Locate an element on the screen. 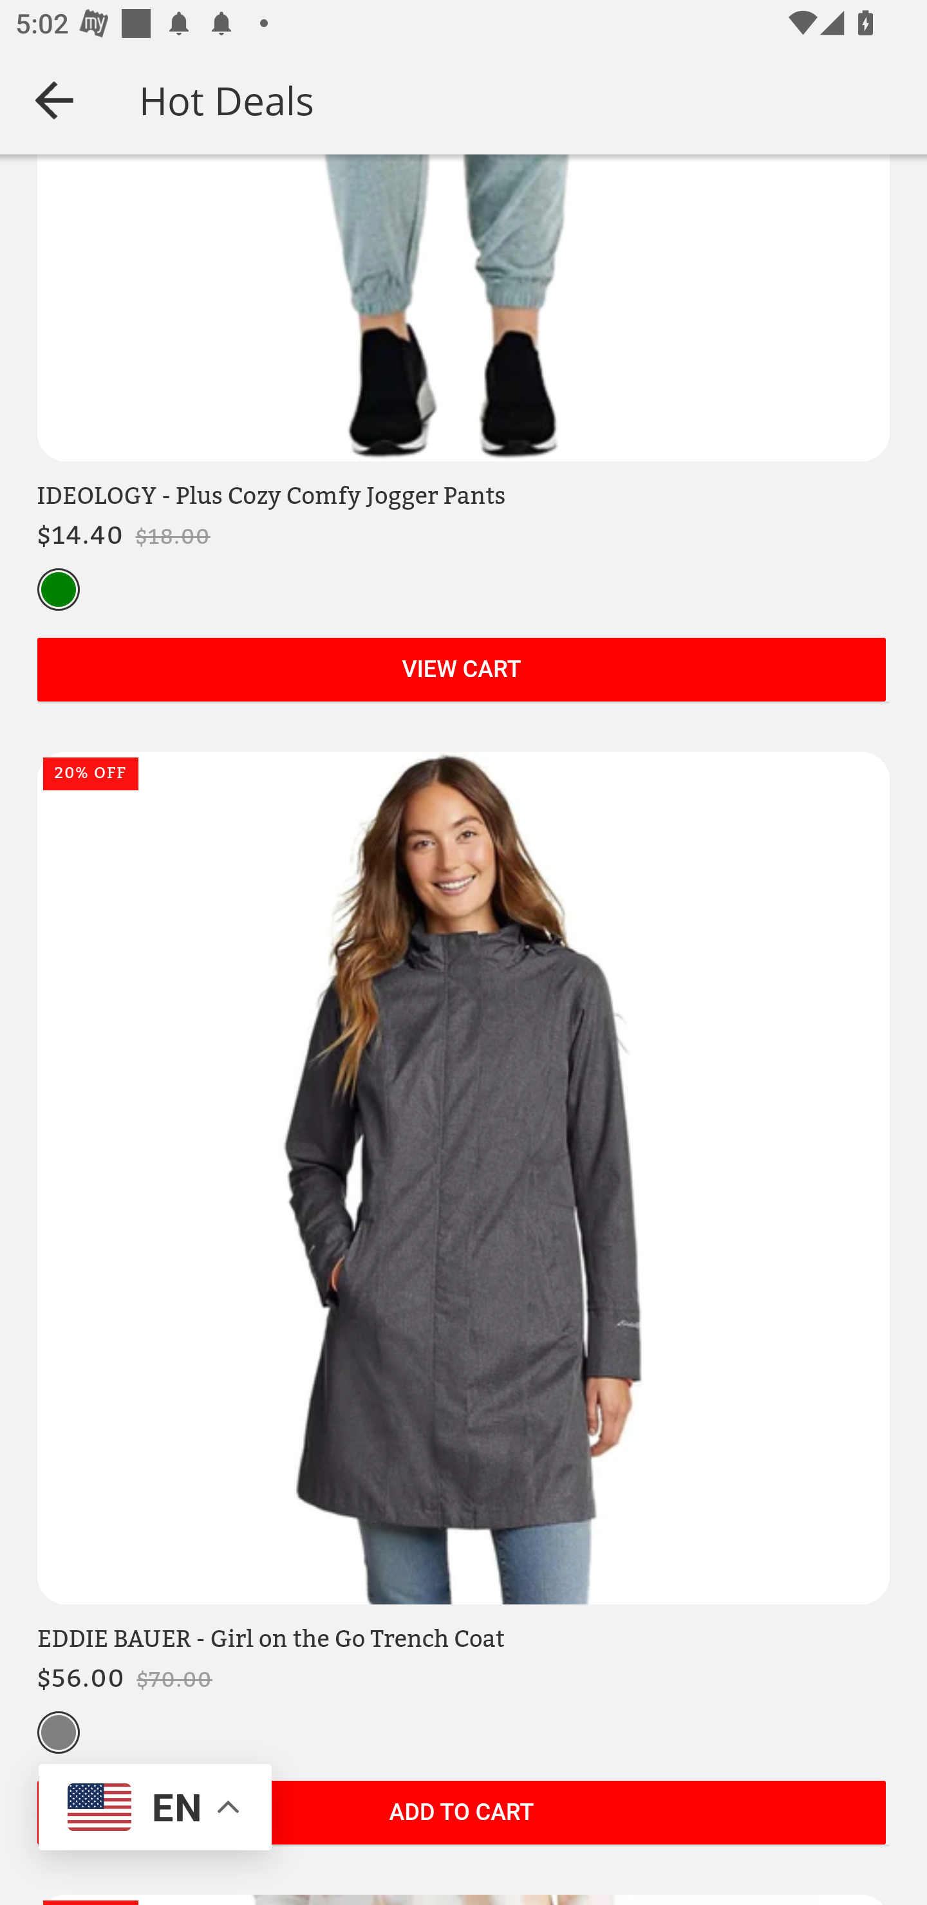 Image resolution: width=927 pixels, height=1905 pixels. Green is located at coordinates (59, 591).